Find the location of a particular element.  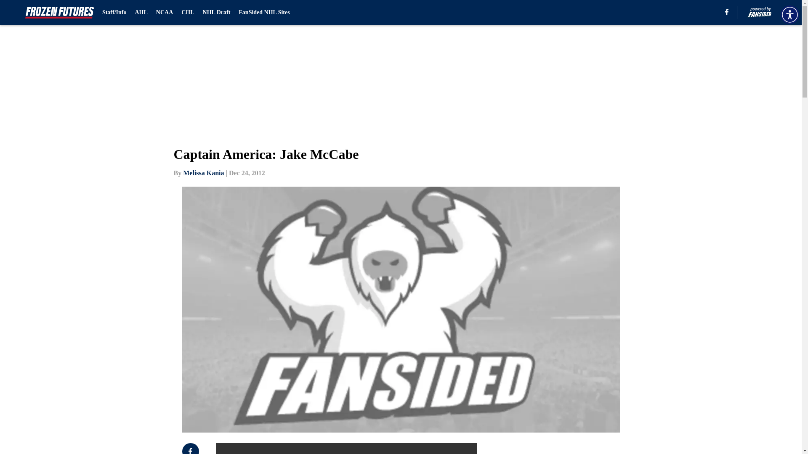

3rd party ad content is located at coordinates (582, 449).